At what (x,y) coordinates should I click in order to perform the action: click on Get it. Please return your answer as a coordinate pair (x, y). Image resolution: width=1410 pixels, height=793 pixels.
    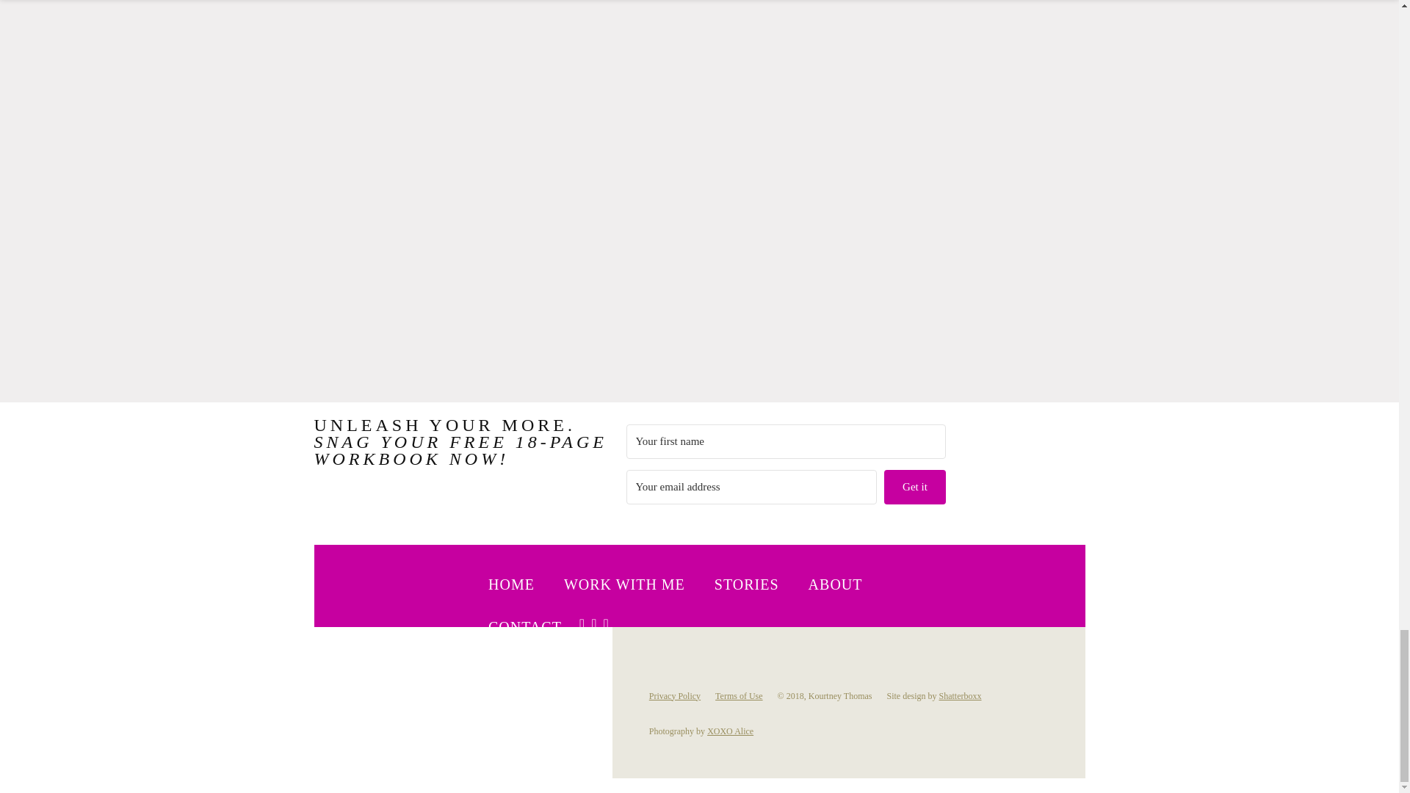
    Looking at the image, I should click on (914, 487).